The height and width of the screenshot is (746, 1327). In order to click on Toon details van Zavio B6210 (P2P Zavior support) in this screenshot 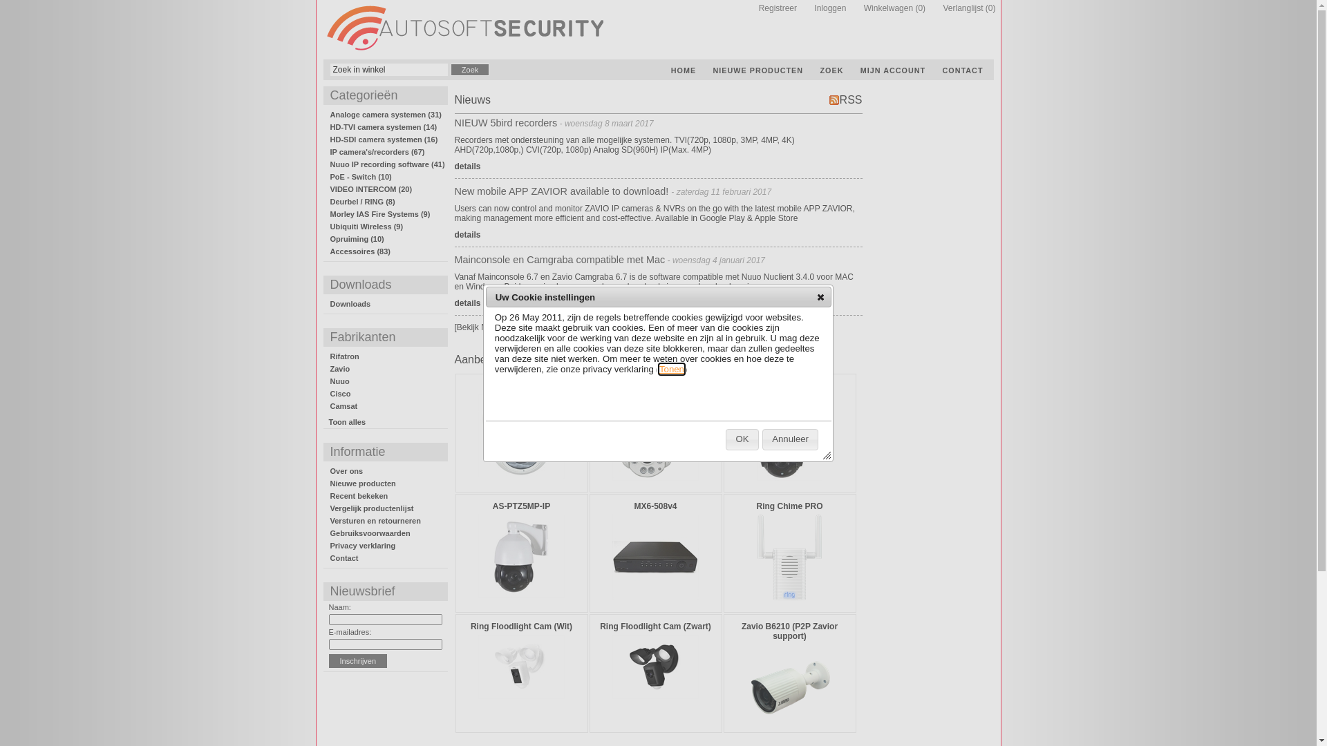, I will do `click(789, 688)`.